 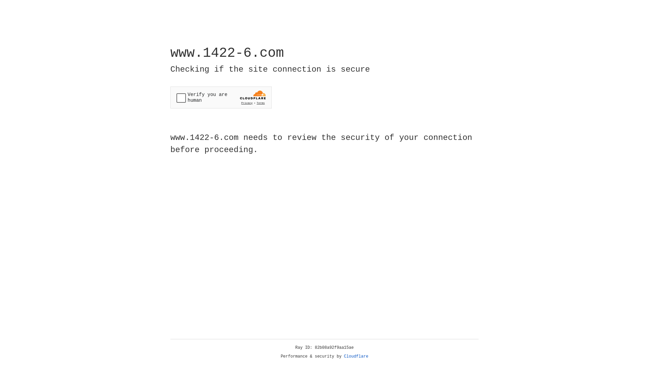 I want to click on Widget containing a Cloudflare security challenge, so click(x=221, y=97).